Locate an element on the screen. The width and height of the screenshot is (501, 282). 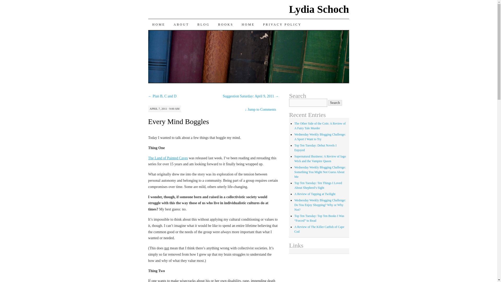
The Land of Painted Caves is located at coordinates (168, 158).